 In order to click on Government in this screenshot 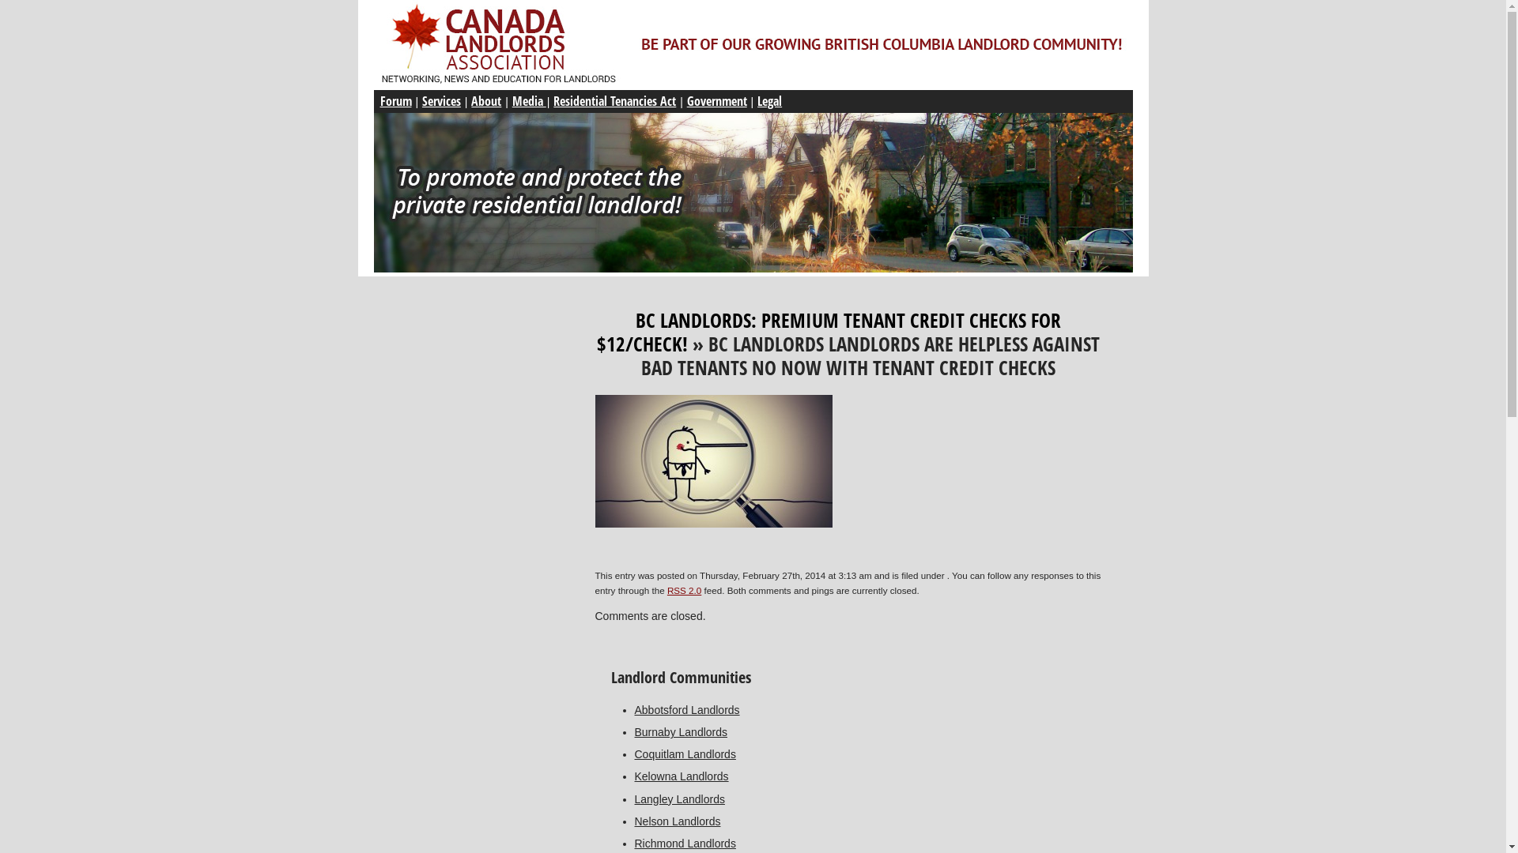, I will do `click(717, 101)`.